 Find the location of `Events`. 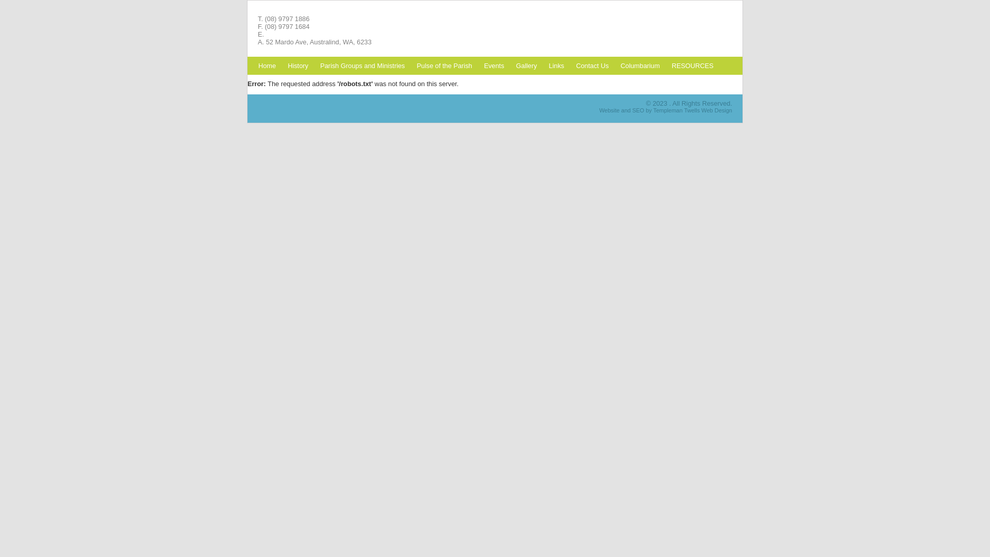

Events is located at coordinates (494, 65).